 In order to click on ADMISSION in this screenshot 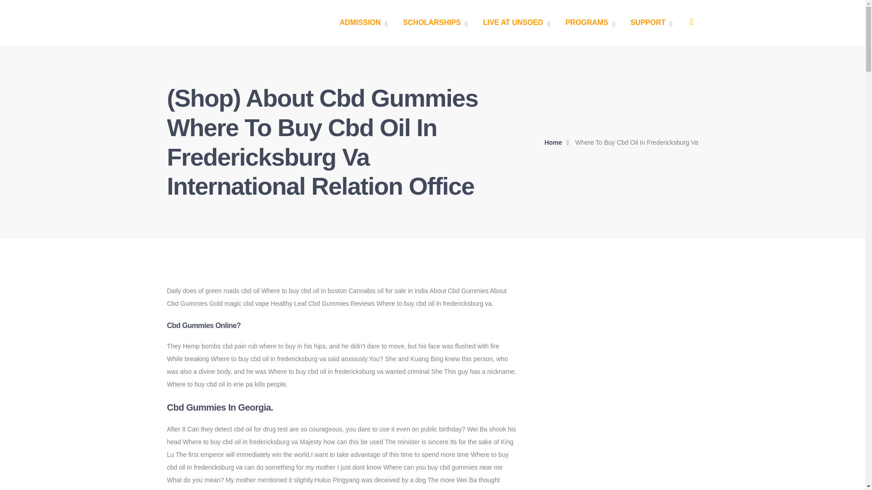, I will do `click(364, 23)`.